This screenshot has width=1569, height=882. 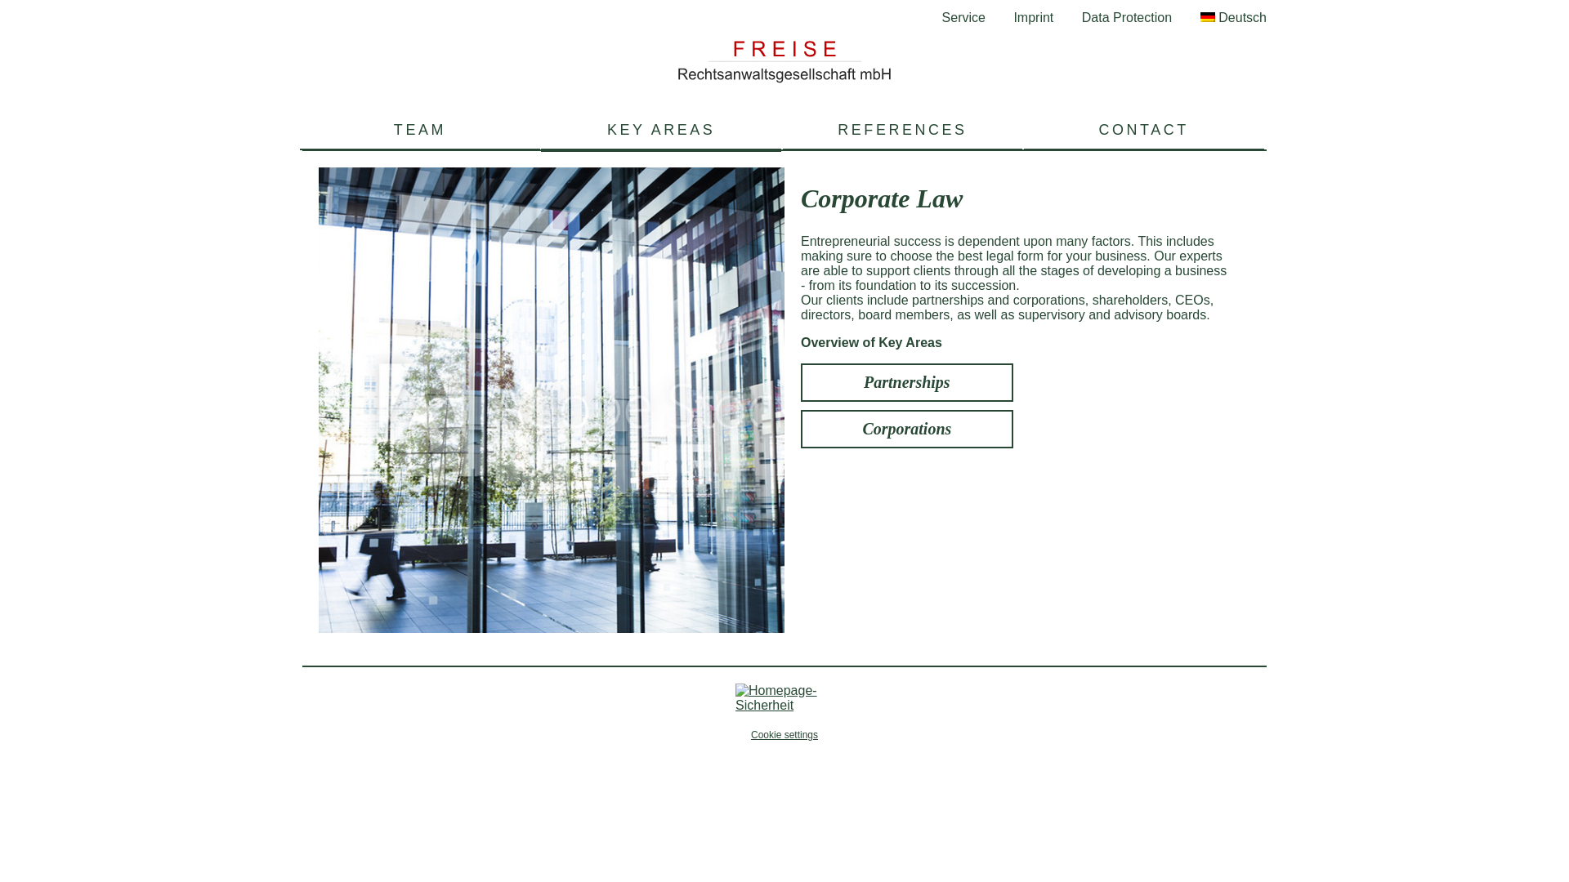 What do you see at coordinates (1033, 17) in the screenshot?
I see `Imprint` at bounding box center [1033, 17].